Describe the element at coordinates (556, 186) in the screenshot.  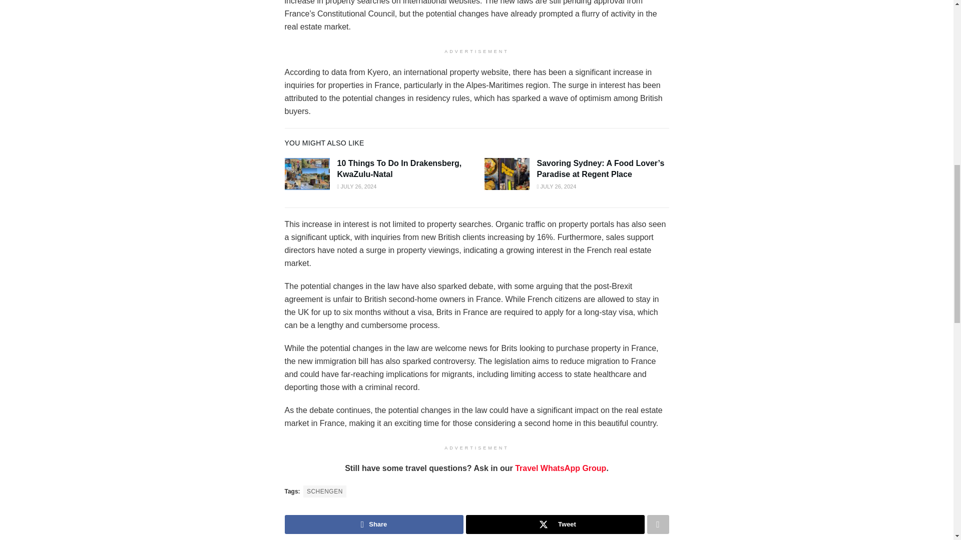
I see `JULY 26, 2024` at that location.